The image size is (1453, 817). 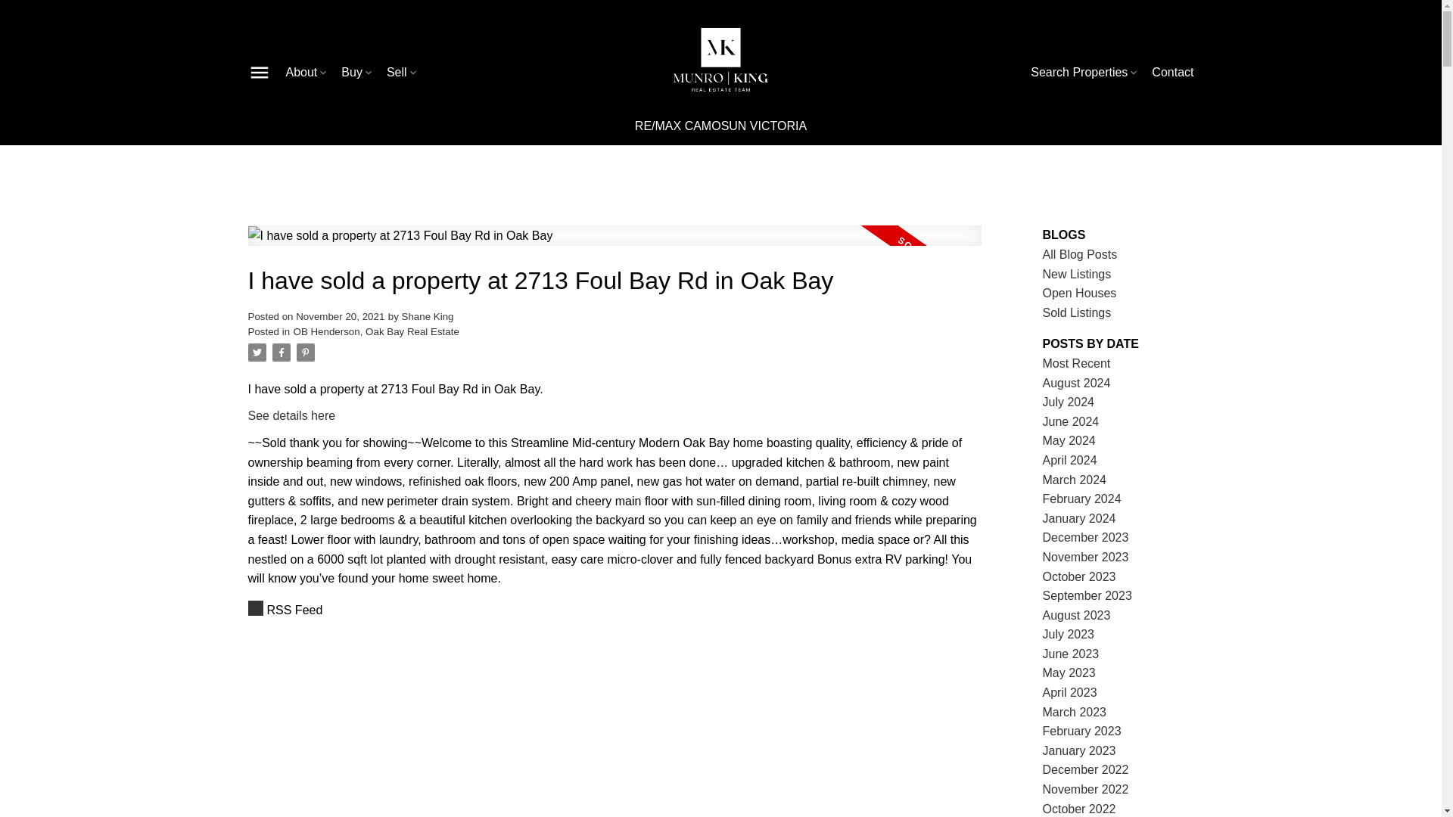 What do you see at coordinates (1070, 460) in the screenshot?
I see `April 2024` at bounding box center [1070, 460].